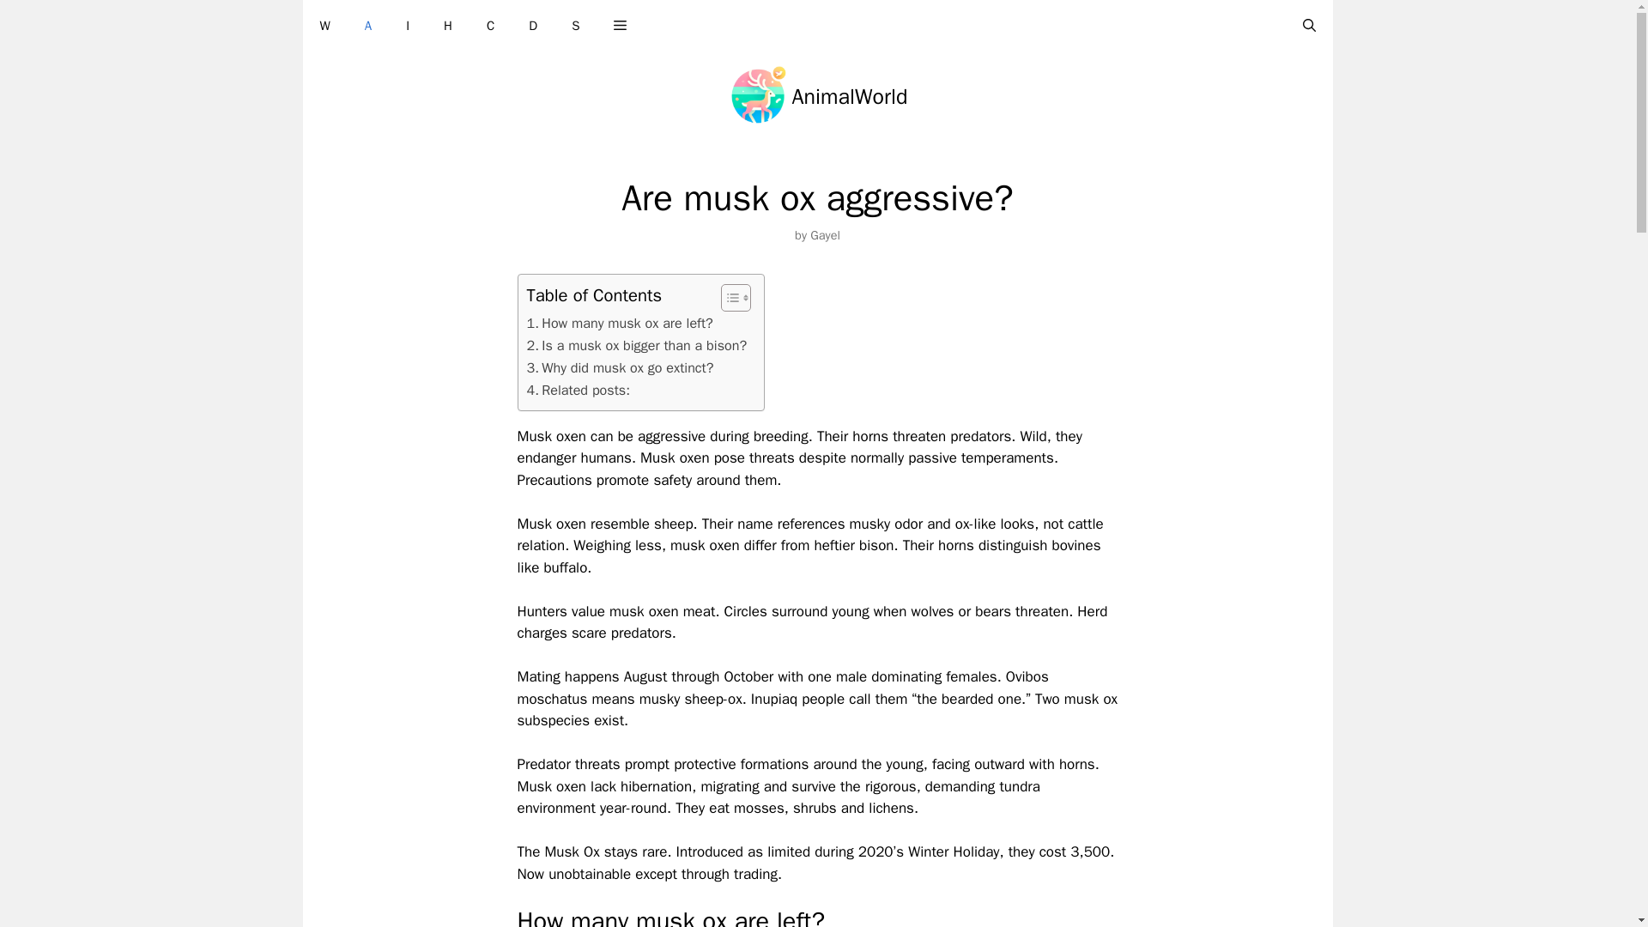 The width and height of the screenshot is (1648, 927). I want to click on Why did musk ox go extinct?, so click(620, 367).